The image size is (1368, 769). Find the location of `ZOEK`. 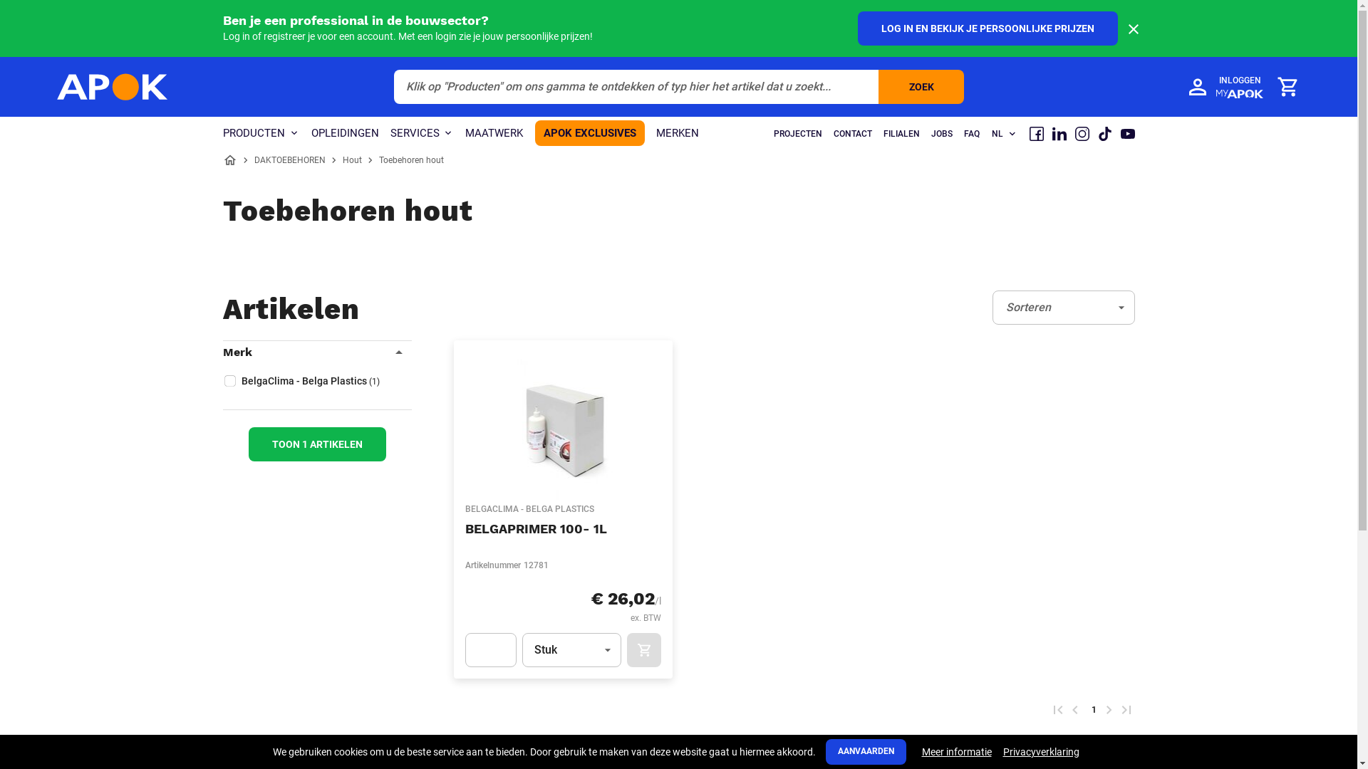

ZOEK is located at coordinates (921, 87).